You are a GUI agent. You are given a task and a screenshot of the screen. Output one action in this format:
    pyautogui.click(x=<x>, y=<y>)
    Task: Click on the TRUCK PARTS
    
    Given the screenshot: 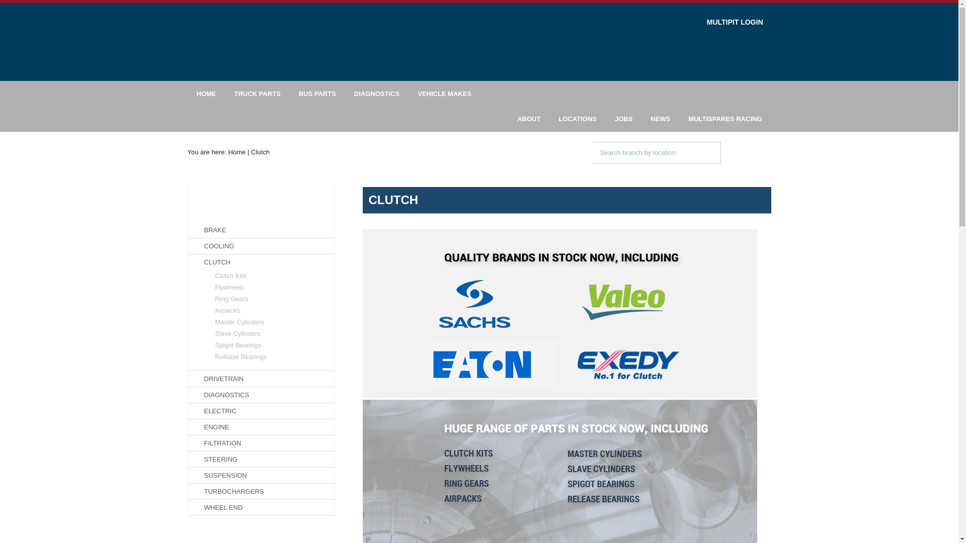 What is the action you would take?
    pyautogui.click(x=258, y=94)
    